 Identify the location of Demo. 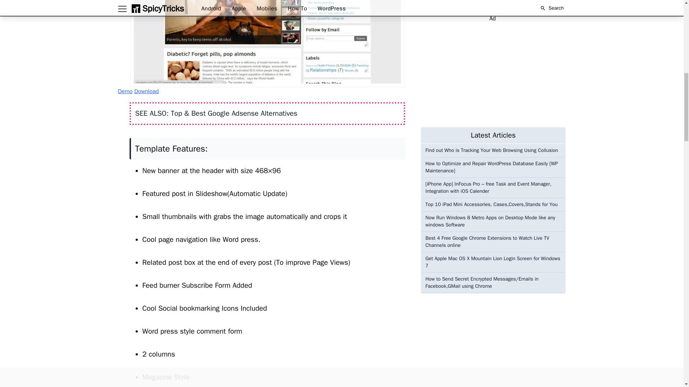
(125, 91).